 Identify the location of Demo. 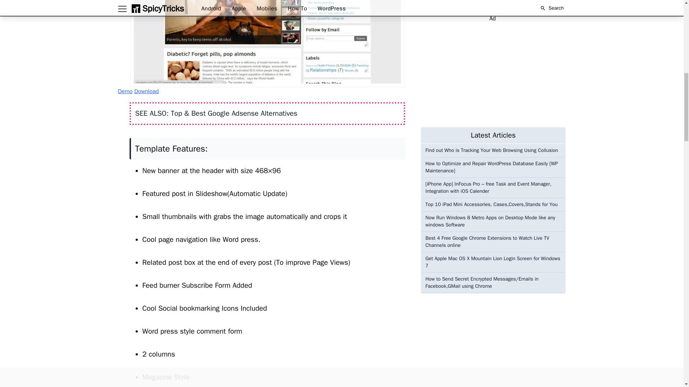
(125, 91).